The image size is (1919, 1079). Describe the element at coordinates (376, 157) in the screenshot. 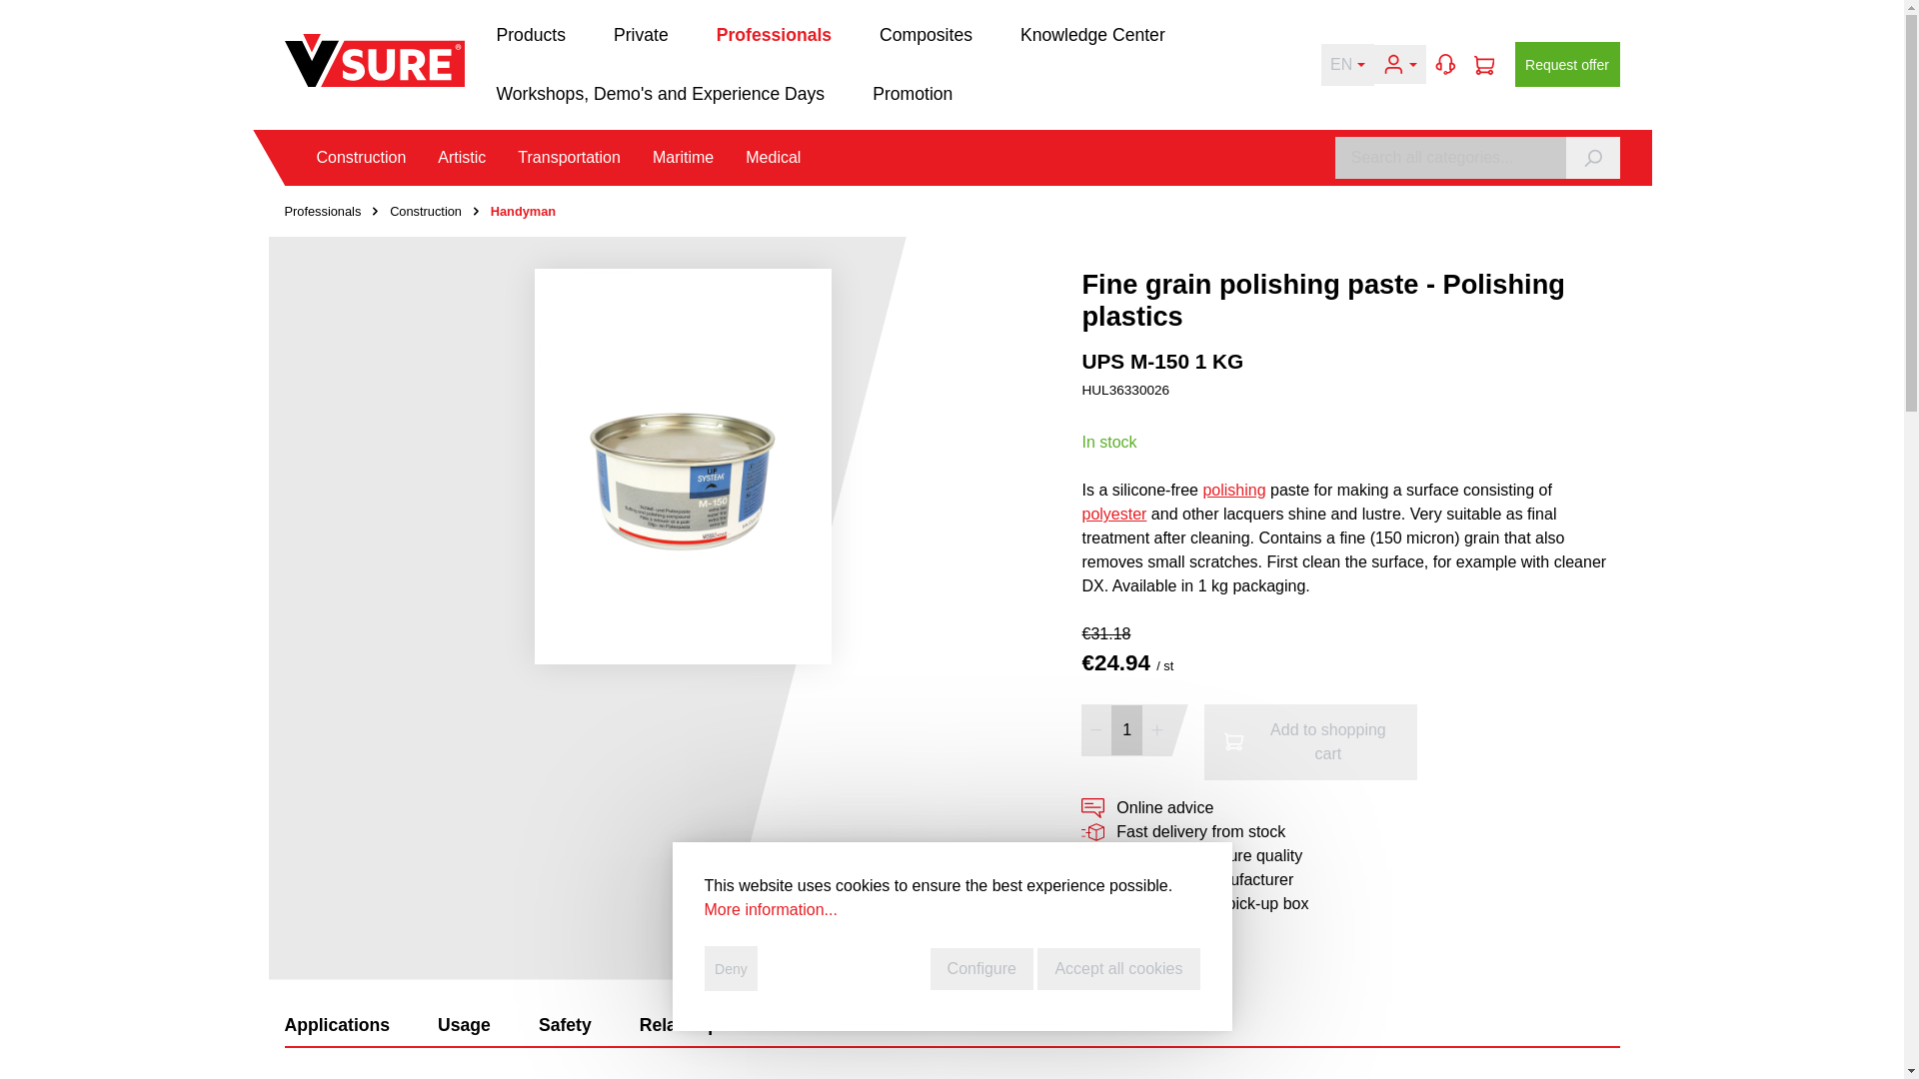

I see `Construction` at that location.